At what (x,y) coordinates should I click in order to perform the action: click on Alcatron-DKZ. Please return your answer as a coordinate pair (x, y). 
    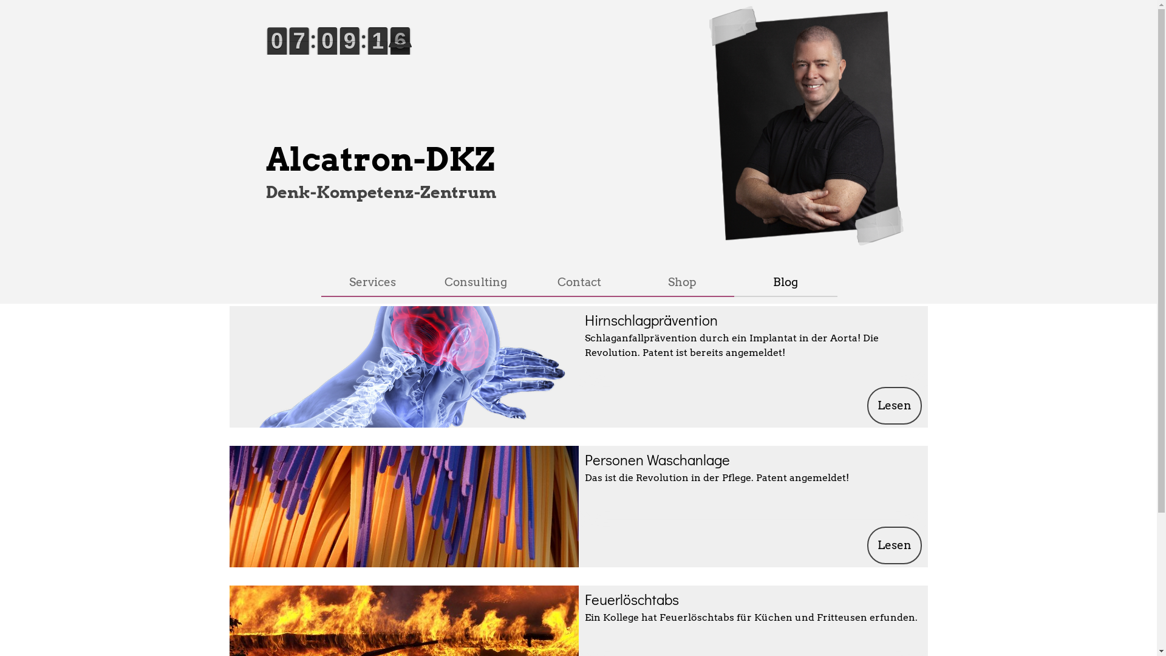
    Looking at the image, I should click on (380, 159).